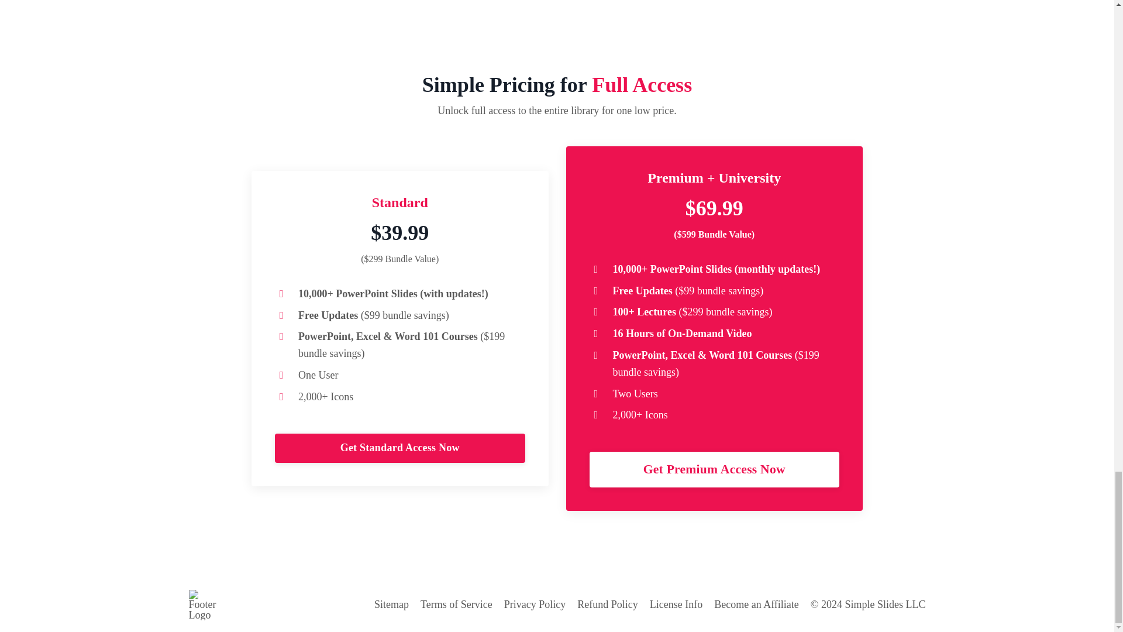  Describe the element at coordinates (756, 604) in the screenshot. I see `Become an Affiliate` at that location.